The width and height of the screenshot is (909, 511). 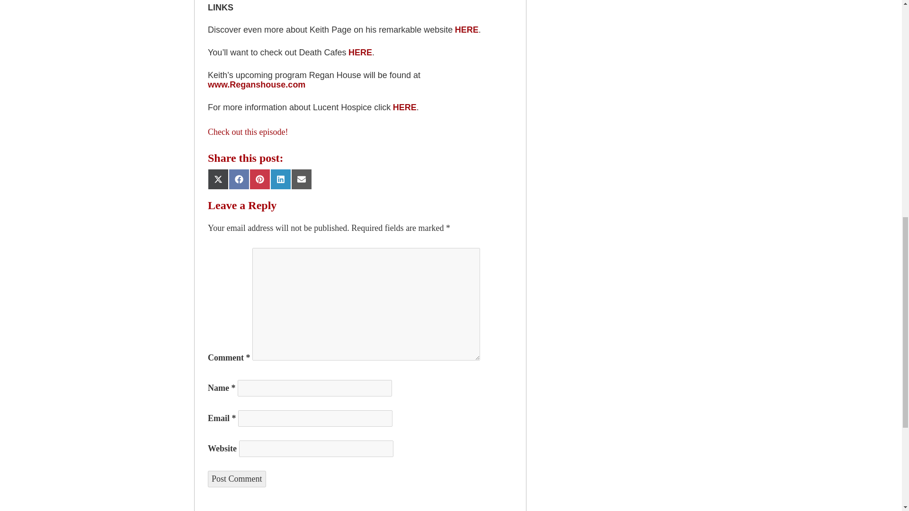 I want to click on Check out this episode!, so click(x=248, y=132).